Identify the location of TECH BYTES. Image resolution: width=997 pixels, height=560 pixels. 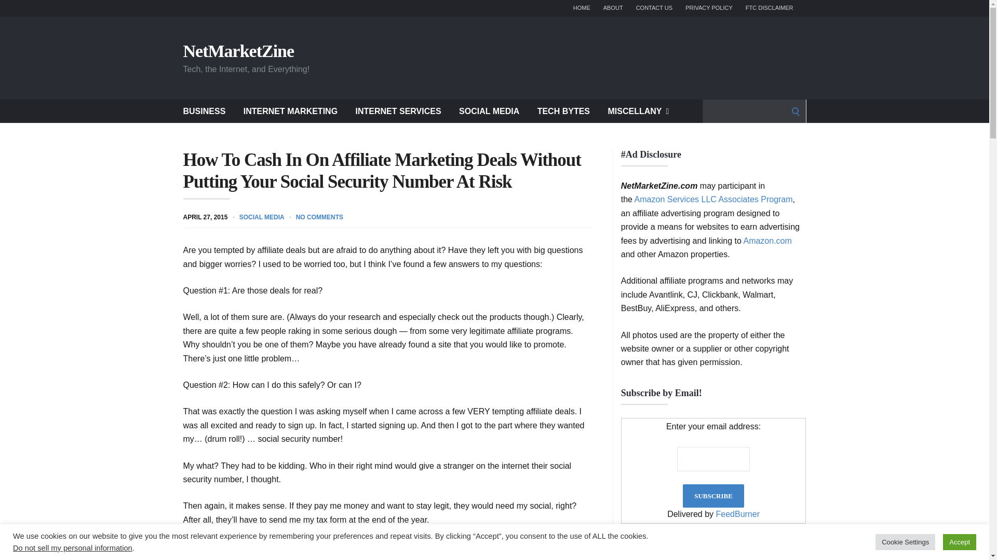
(563, 111).